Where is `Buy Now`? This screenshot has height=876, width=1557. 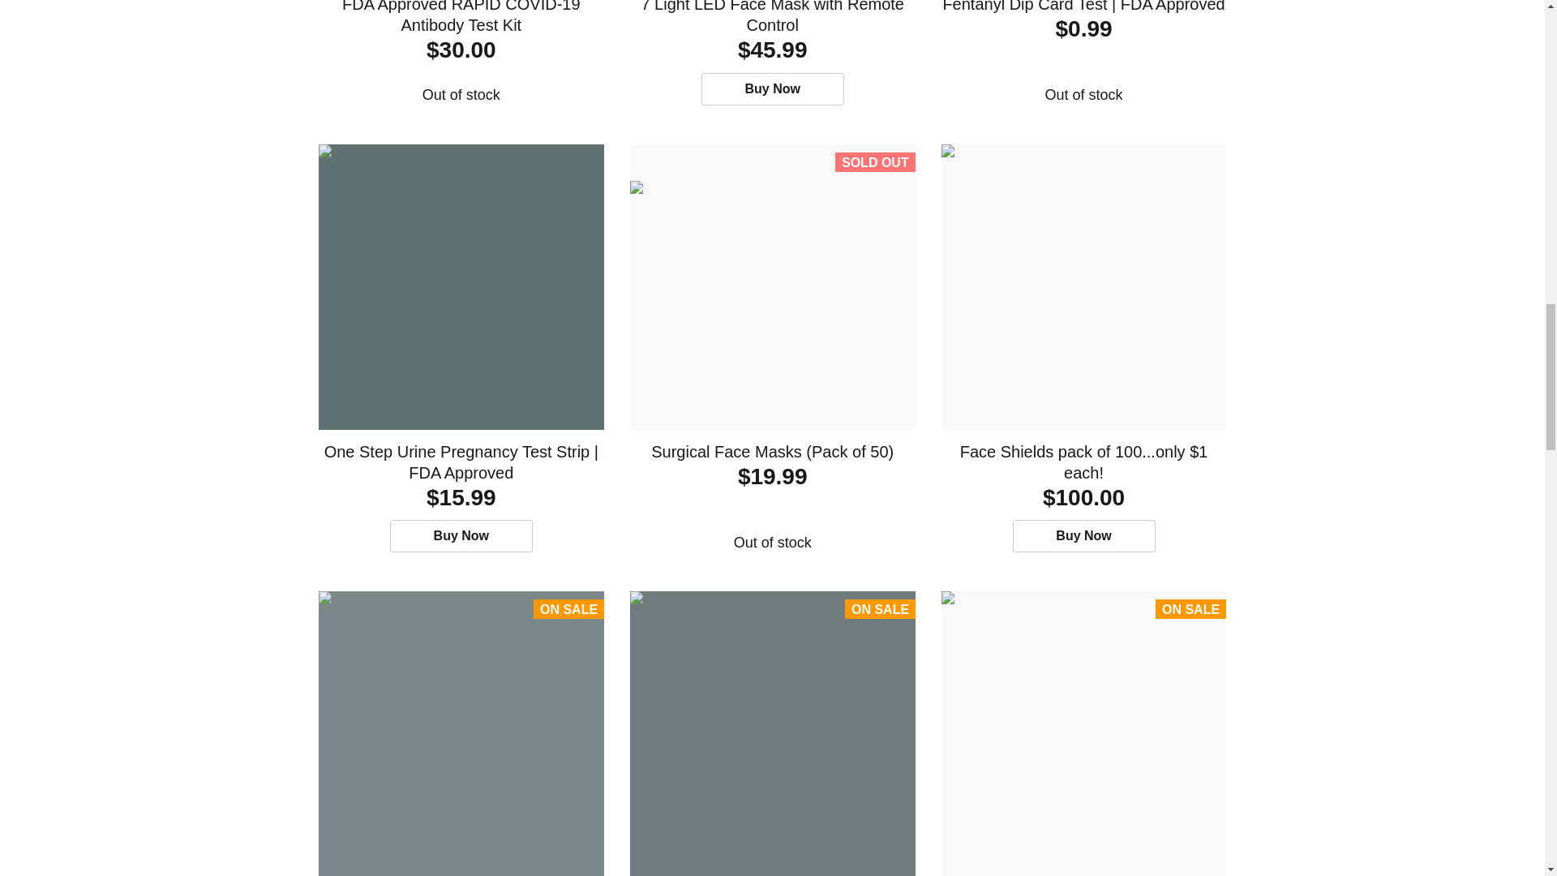
Buy Now is located at coordinates (461, 536).